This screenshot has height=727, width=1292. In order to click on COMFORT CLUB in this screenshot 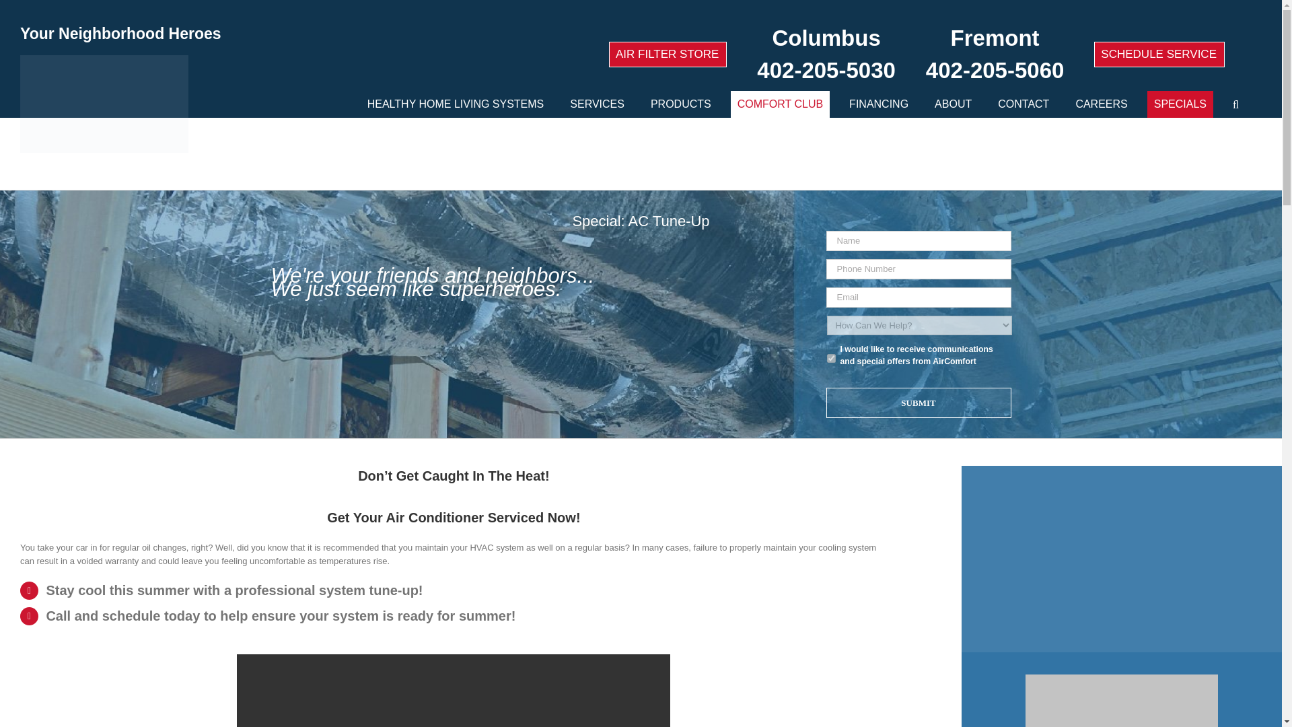, I will do `click(780, 104)`.